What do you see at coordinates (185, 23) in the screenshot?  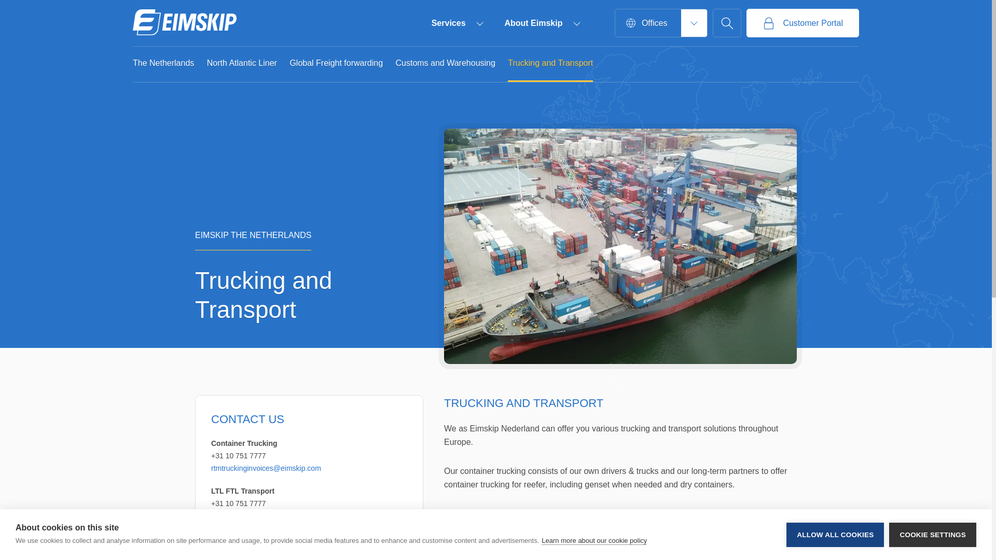 I see `Go to frontpage` at bounding box center [185, 23].